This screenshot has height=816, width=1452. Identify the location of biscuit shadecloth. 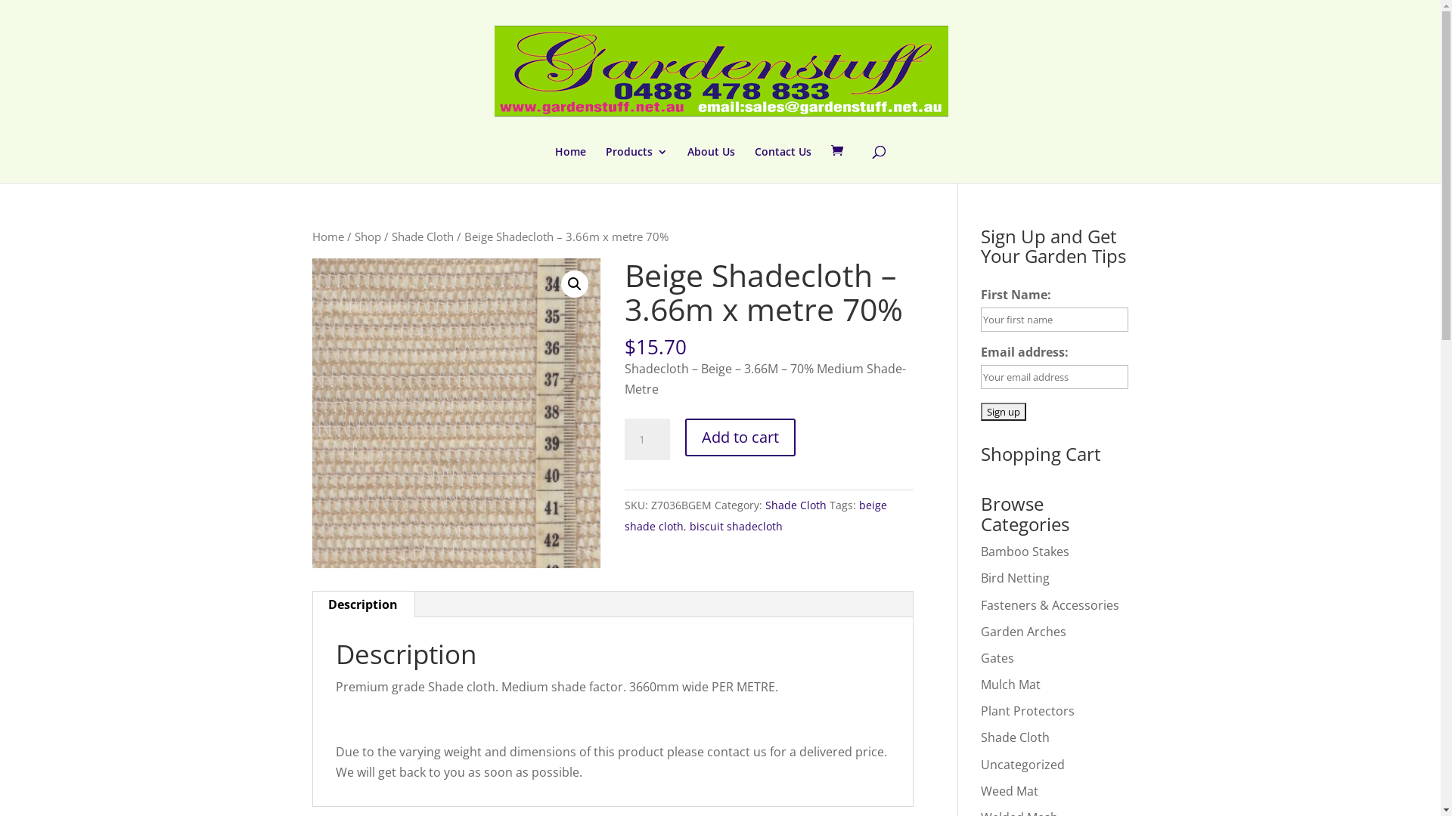
(737, 526).